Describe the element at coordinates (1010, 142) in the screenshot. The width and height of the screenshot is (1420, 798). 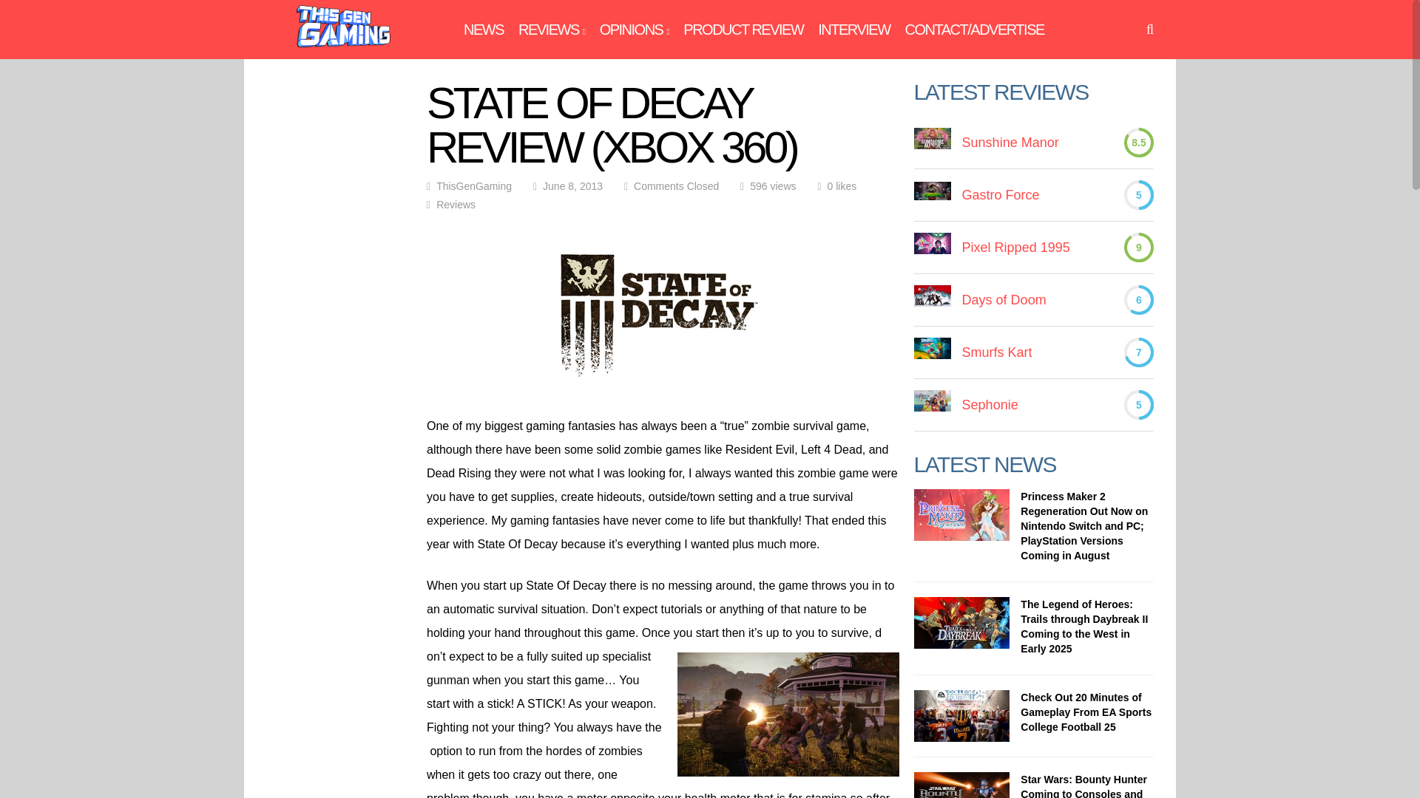
I see `Sunshine Manor` at that location.